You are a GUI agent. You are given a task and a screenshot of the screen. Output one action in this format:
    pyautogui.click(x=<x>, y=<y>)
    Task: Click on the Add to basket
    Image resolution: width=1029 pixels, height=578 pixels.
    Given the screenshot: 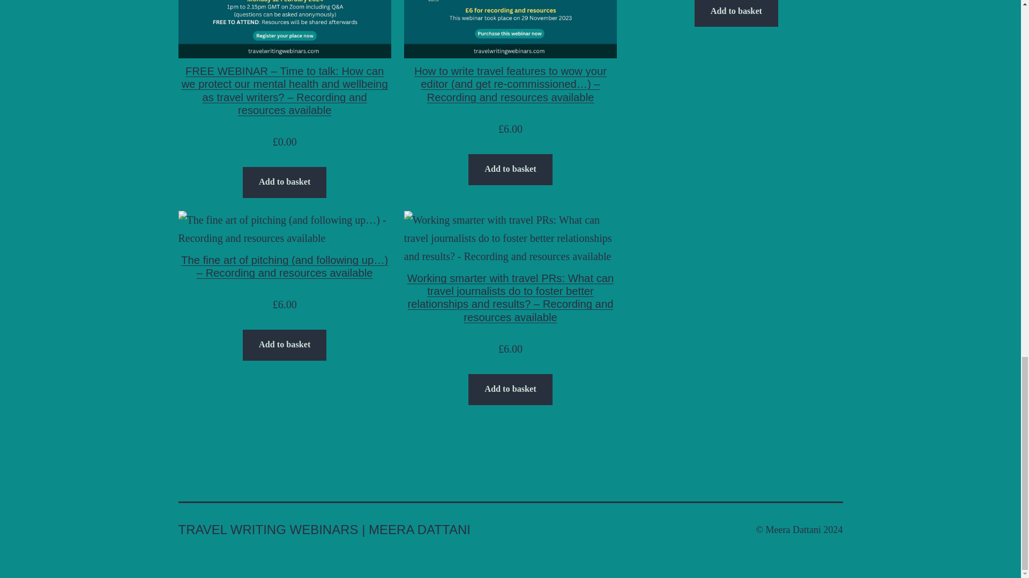 What is the action you would take?
    pyautogui.click(x=510, y=169)
    